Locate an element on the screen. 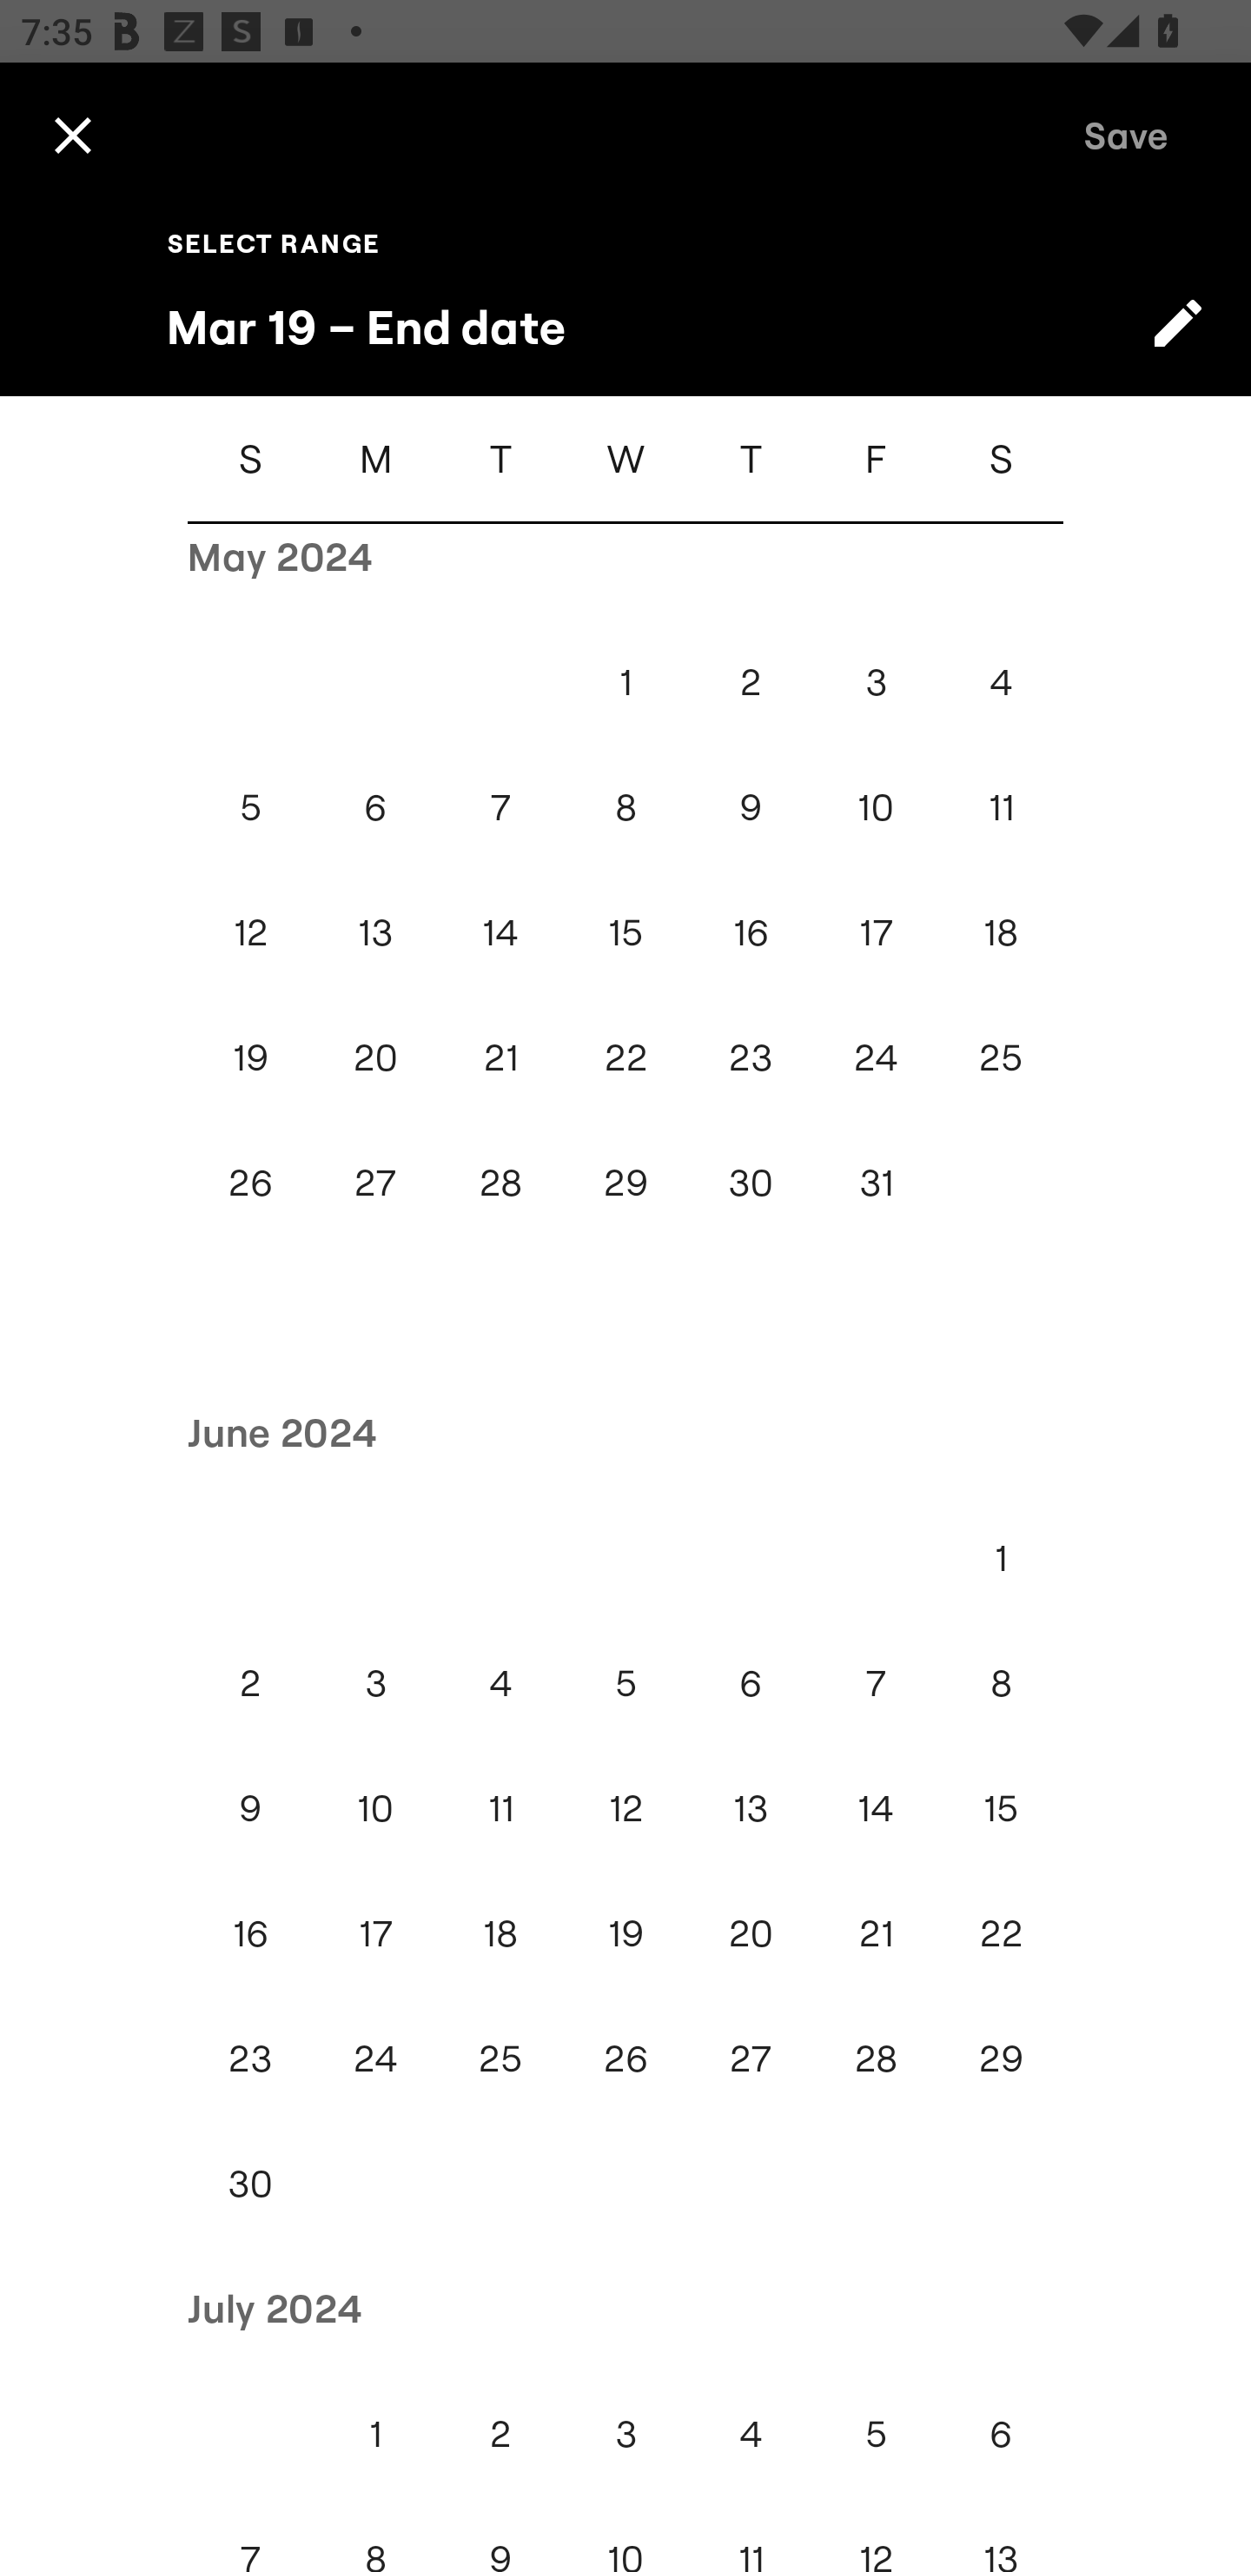 Image resolution: width=1251 pixels, height=2572 pixels. 26 Sun, May 26 is located at coordinates (250, 1182).